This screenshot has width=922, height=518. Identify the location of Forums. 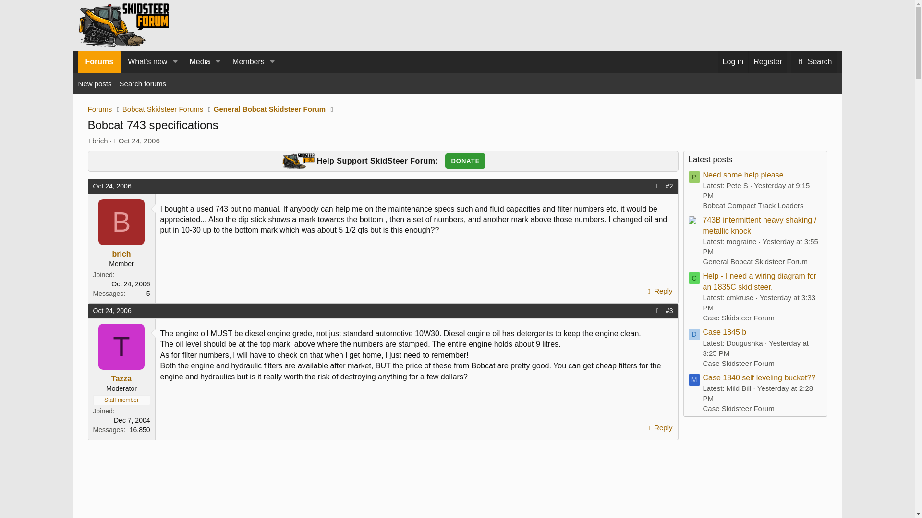
(99, 109).